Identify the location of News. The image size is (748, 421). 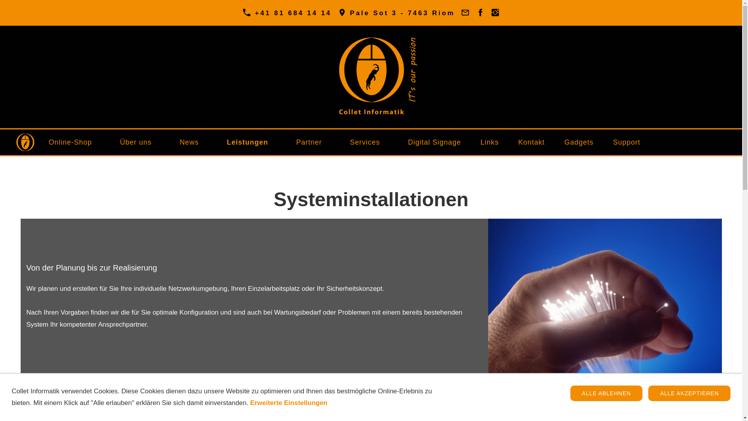
(193, 142).